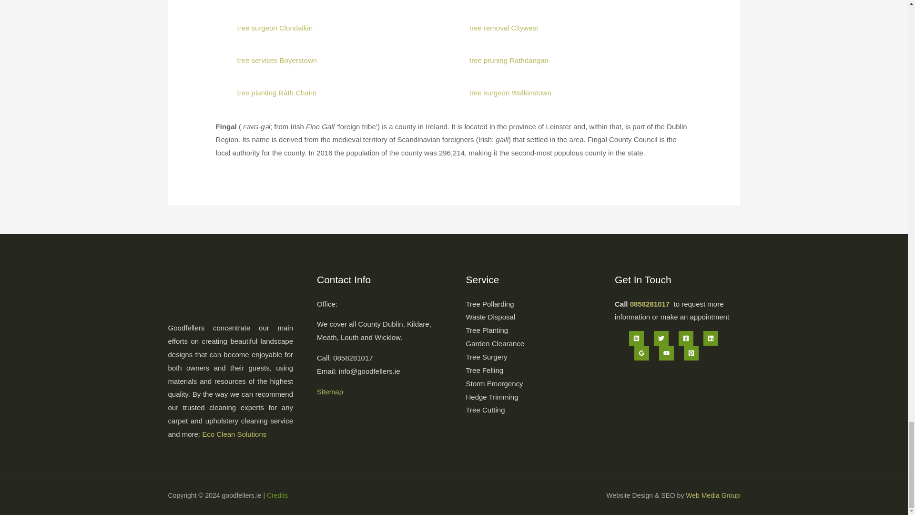 This screenshot has width=915, height=515. Describe the element at coordinates (503, 28) in the screenshot. I see `tree removal Citywest` at that location.